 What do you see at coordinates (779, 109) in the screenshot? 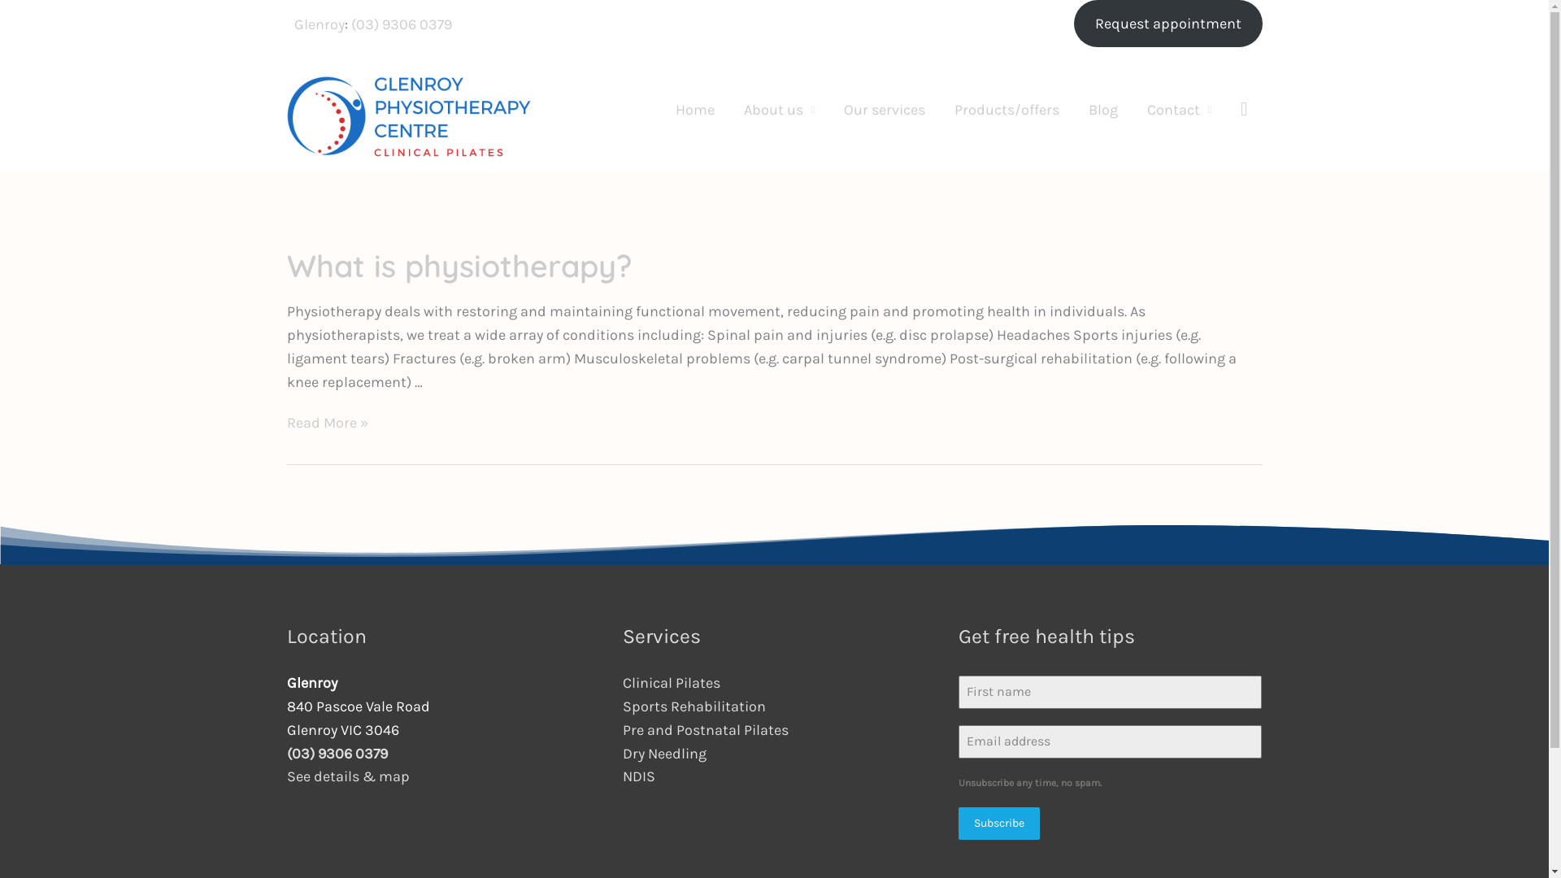
I see `About us` at bounding box center [779, 109].